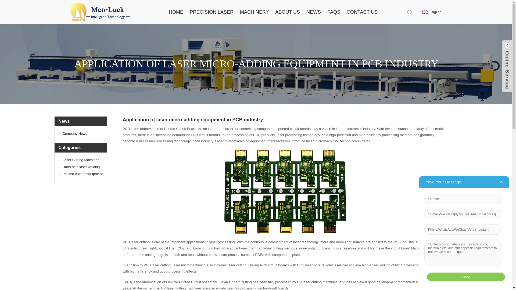  What do you see at coordinates (254, 12) in the screenshot?
I see `MACHINERY` at bounding box center [254, 12].